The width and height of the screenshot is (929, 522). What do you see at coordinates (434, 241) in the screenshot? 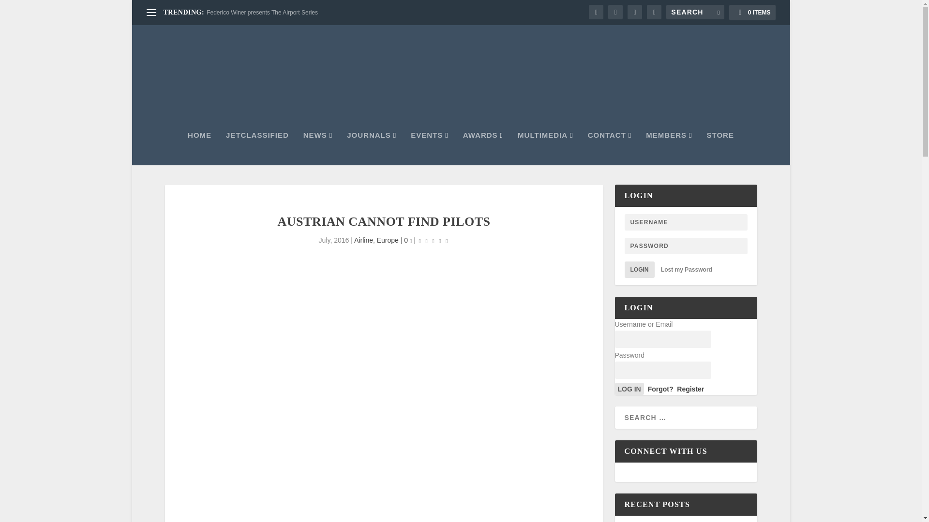
I see `Rating: 0.00` at bounding box center [434, 241].